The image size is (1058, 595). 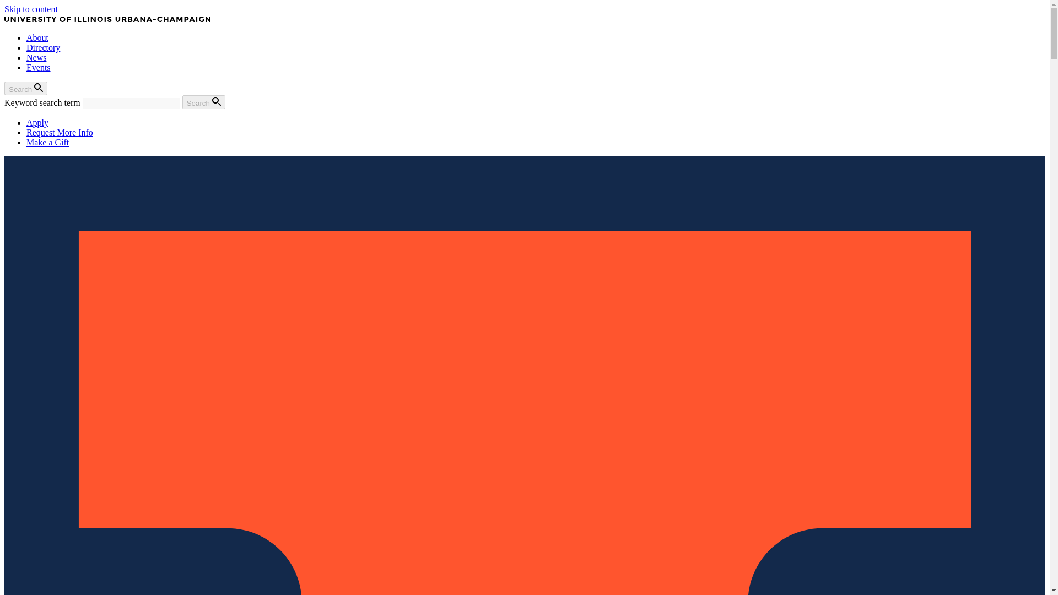 I want to click on Directory, so click(x=43, y=47).